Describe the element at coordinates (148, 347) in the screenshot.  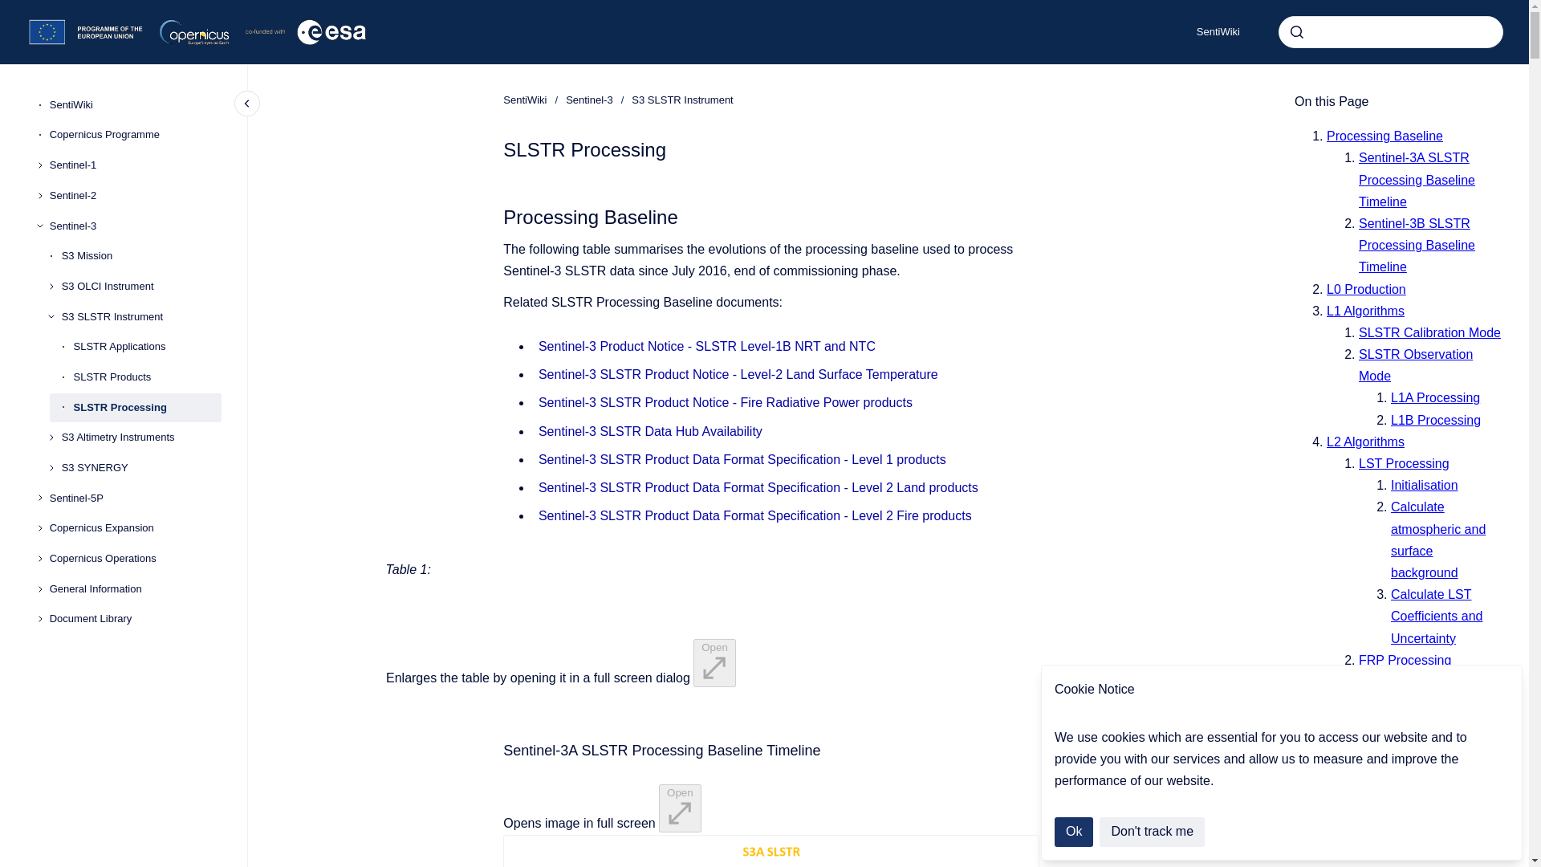
I see `SLSTR Applications` at that location.